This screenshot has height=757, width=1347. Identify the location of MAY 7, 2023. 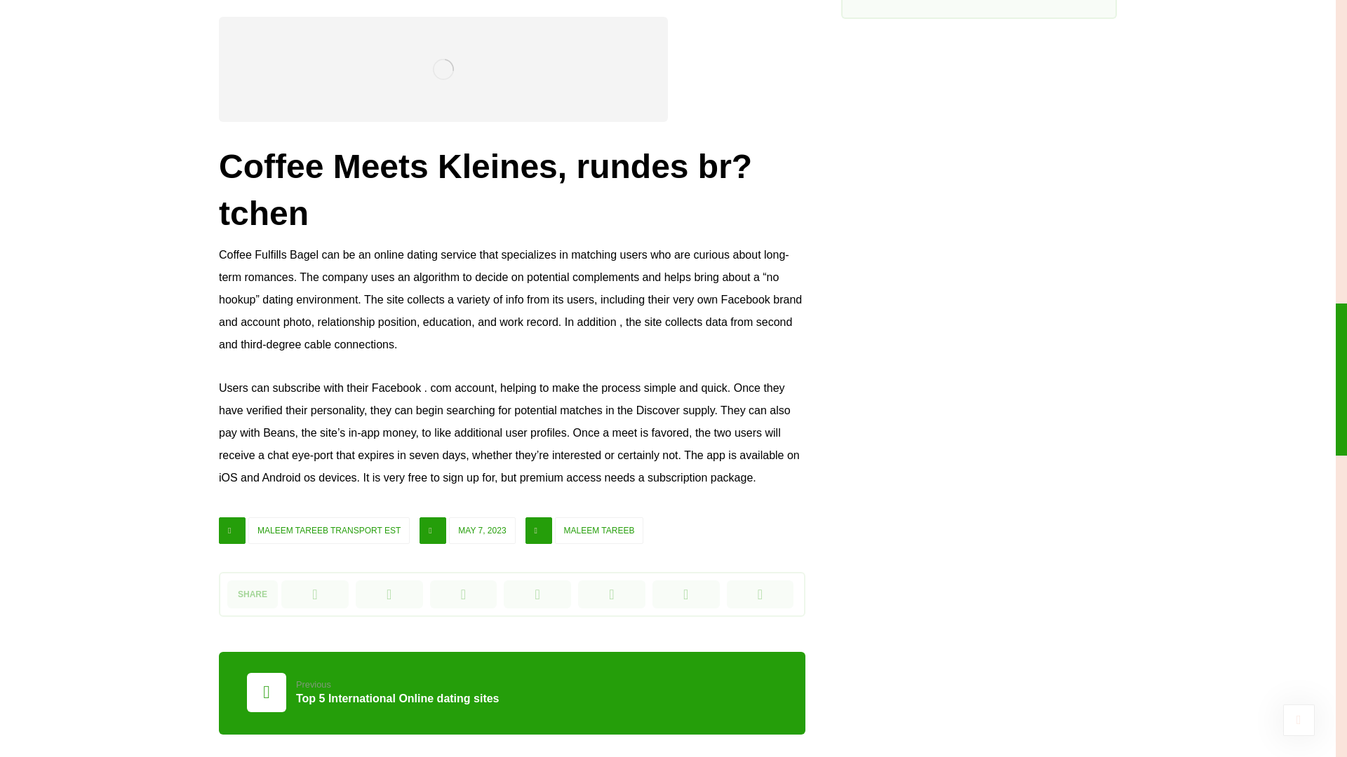
(481, 530).